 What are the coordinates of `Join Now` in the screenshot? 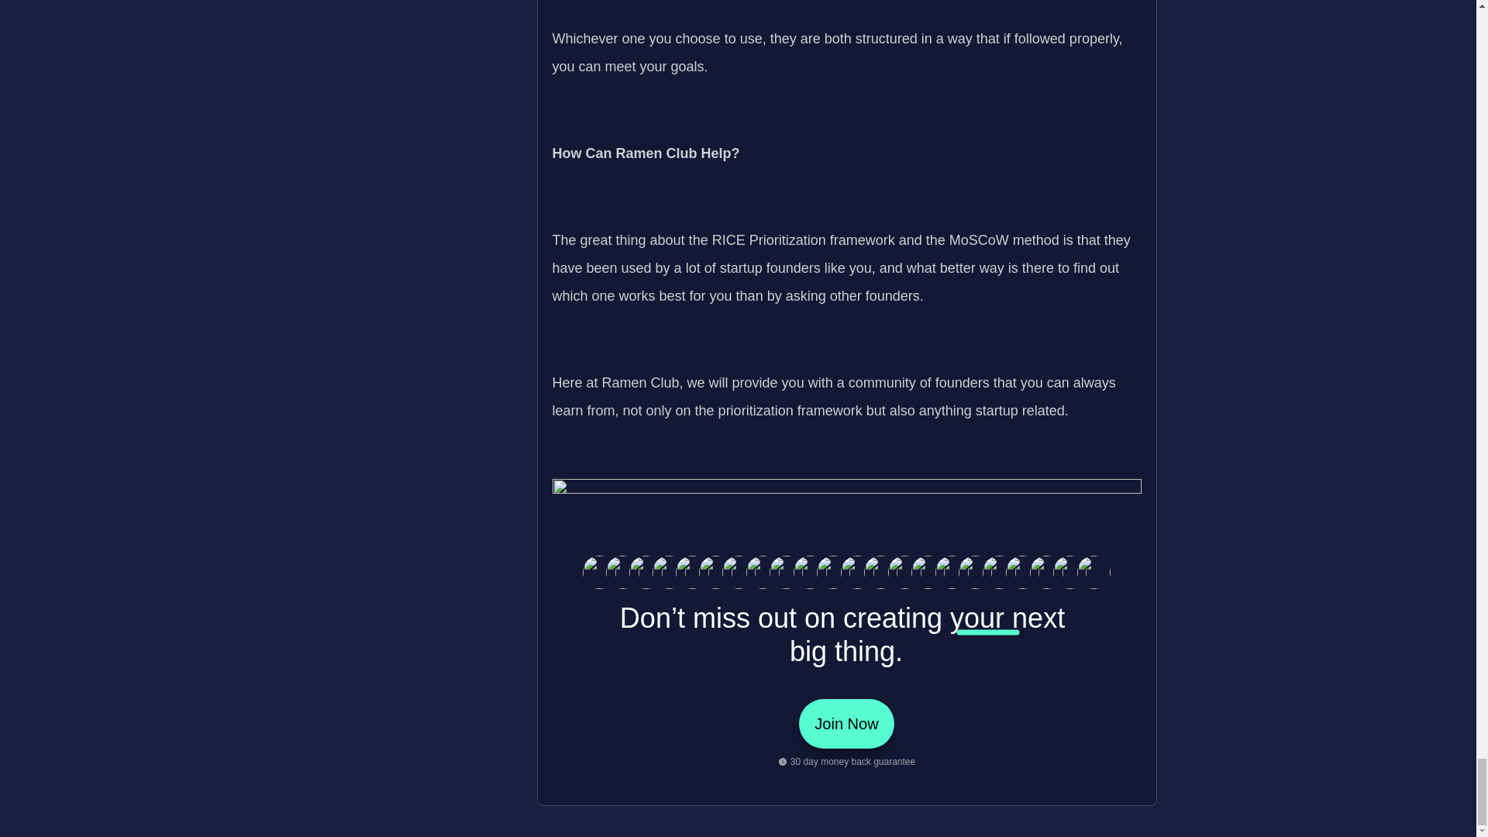 It's located at (846, 723).